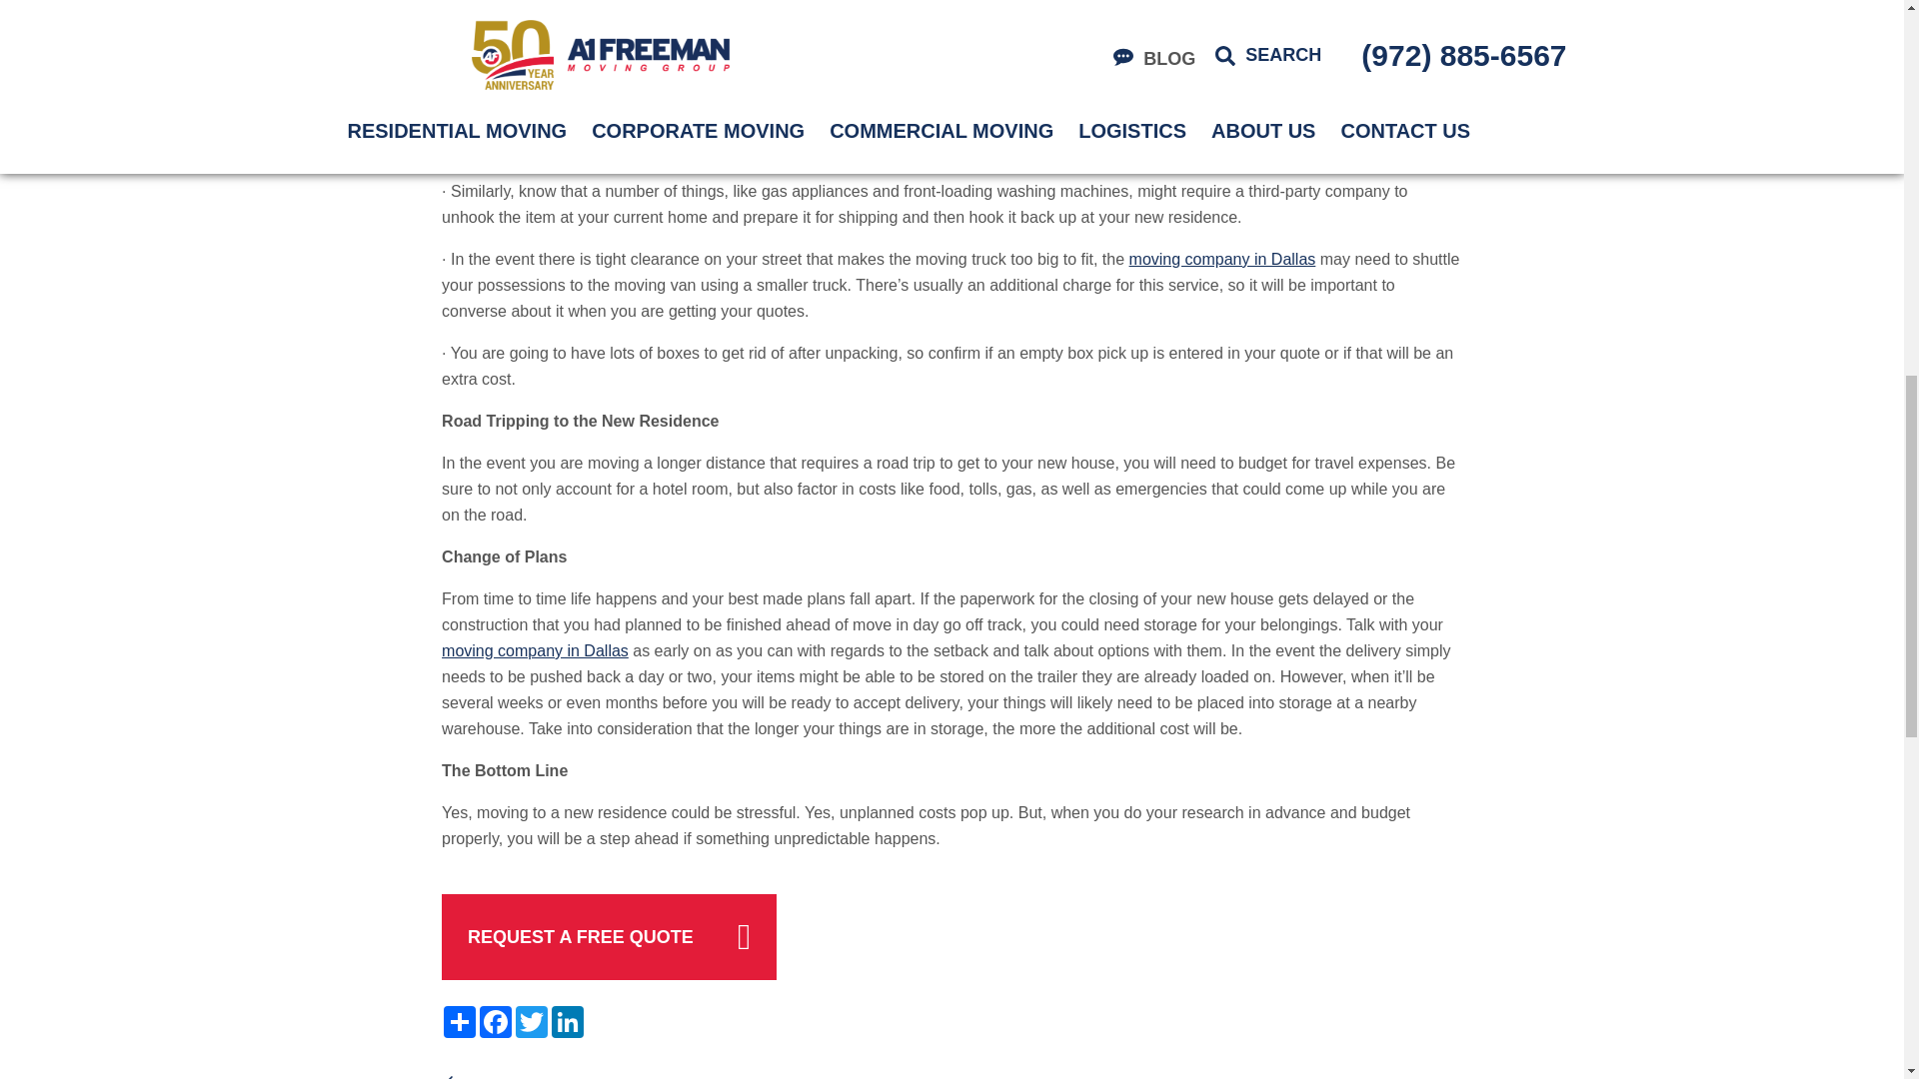 Image resolution: width=1919 pixels, height=1079 pixels. What do you see at coordinates (535, 649) in the screenshot?
I see `Residential Movers` at bounding box center [535, 649].